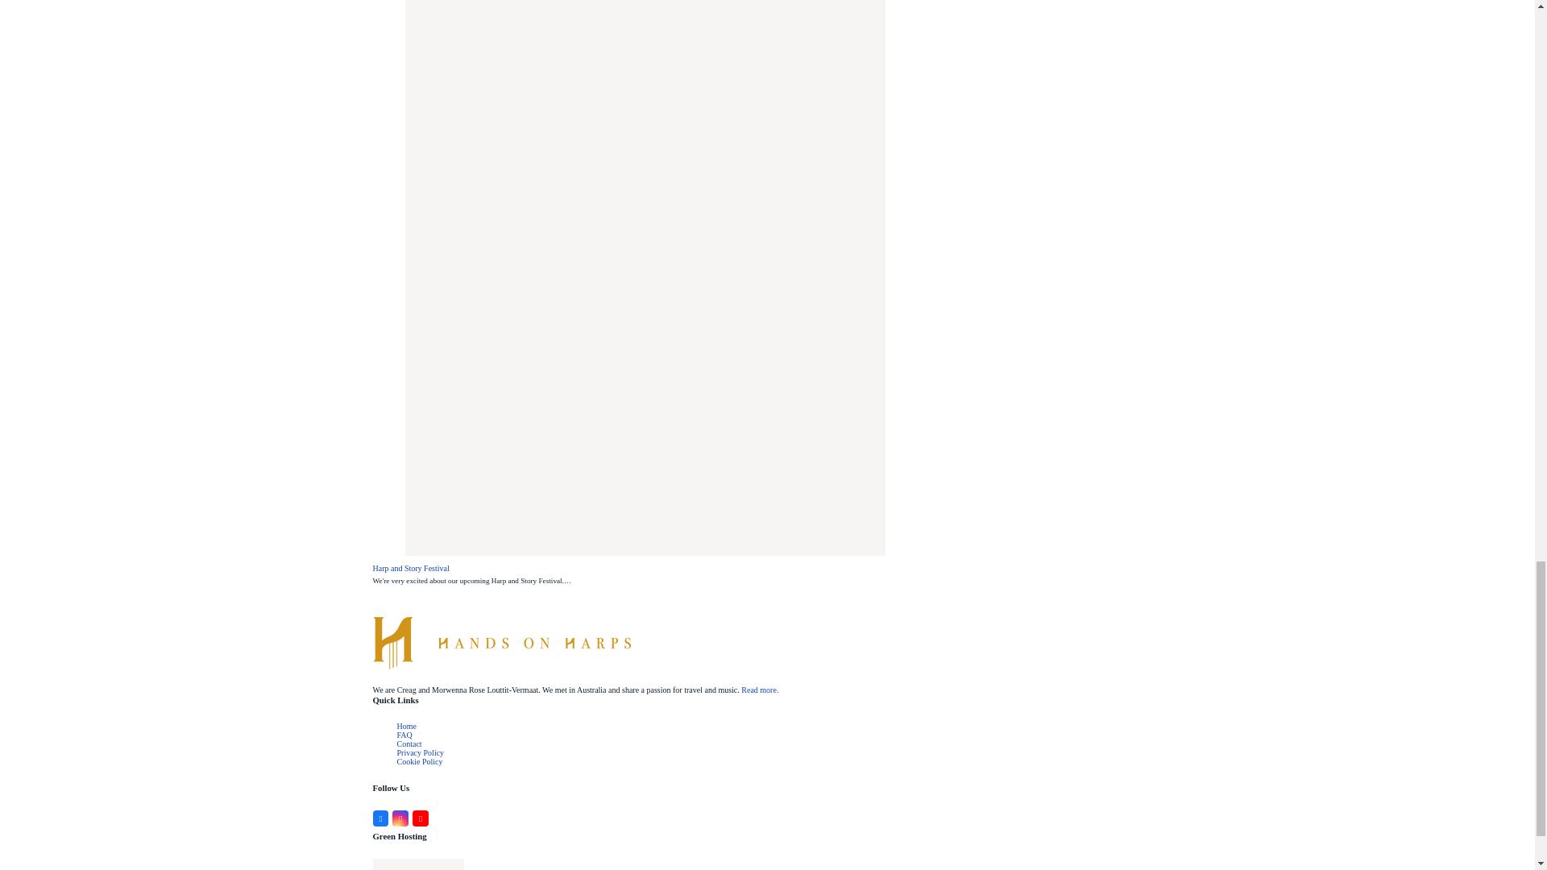 This screenshot has height=870, width=1547. Describe the element at coordinates (400, 818) in the screenshot. I see `Instagram` at that location.